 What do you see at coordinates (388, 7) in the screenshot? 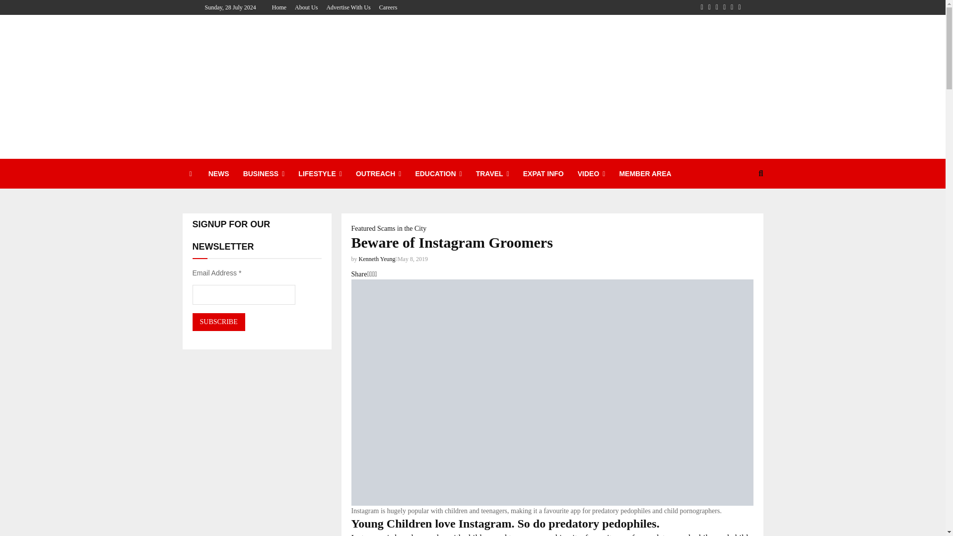
I see `Careers` at bounding box center [388, 7].